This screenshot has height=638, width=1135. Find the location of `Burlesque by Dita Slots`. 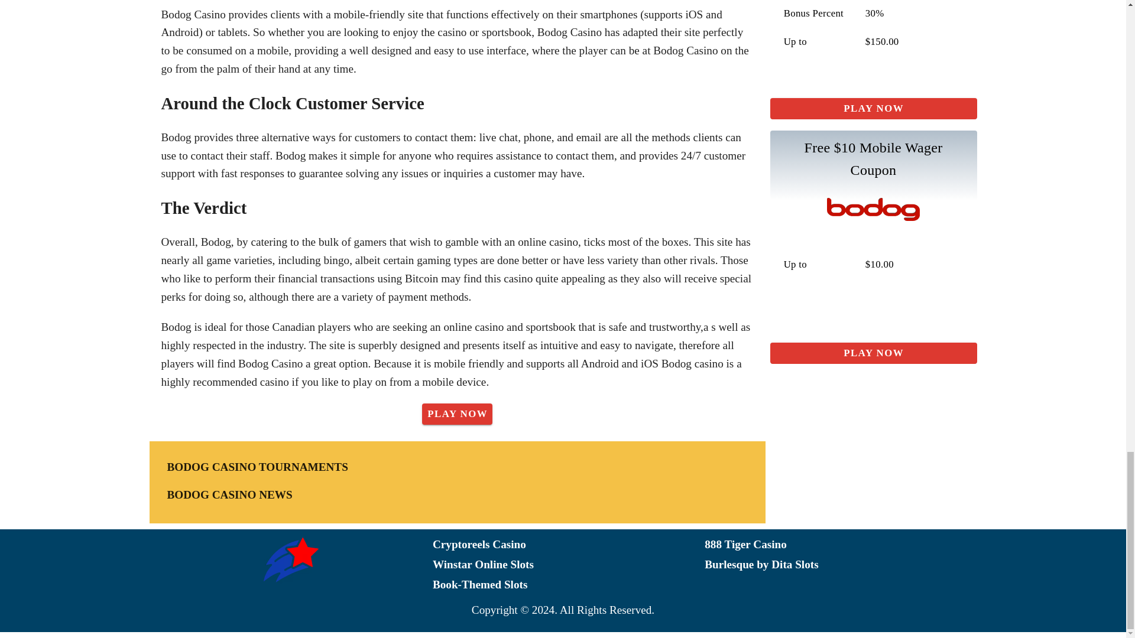

Burlesque by Dita Slots is located at coordinates (841, 565).